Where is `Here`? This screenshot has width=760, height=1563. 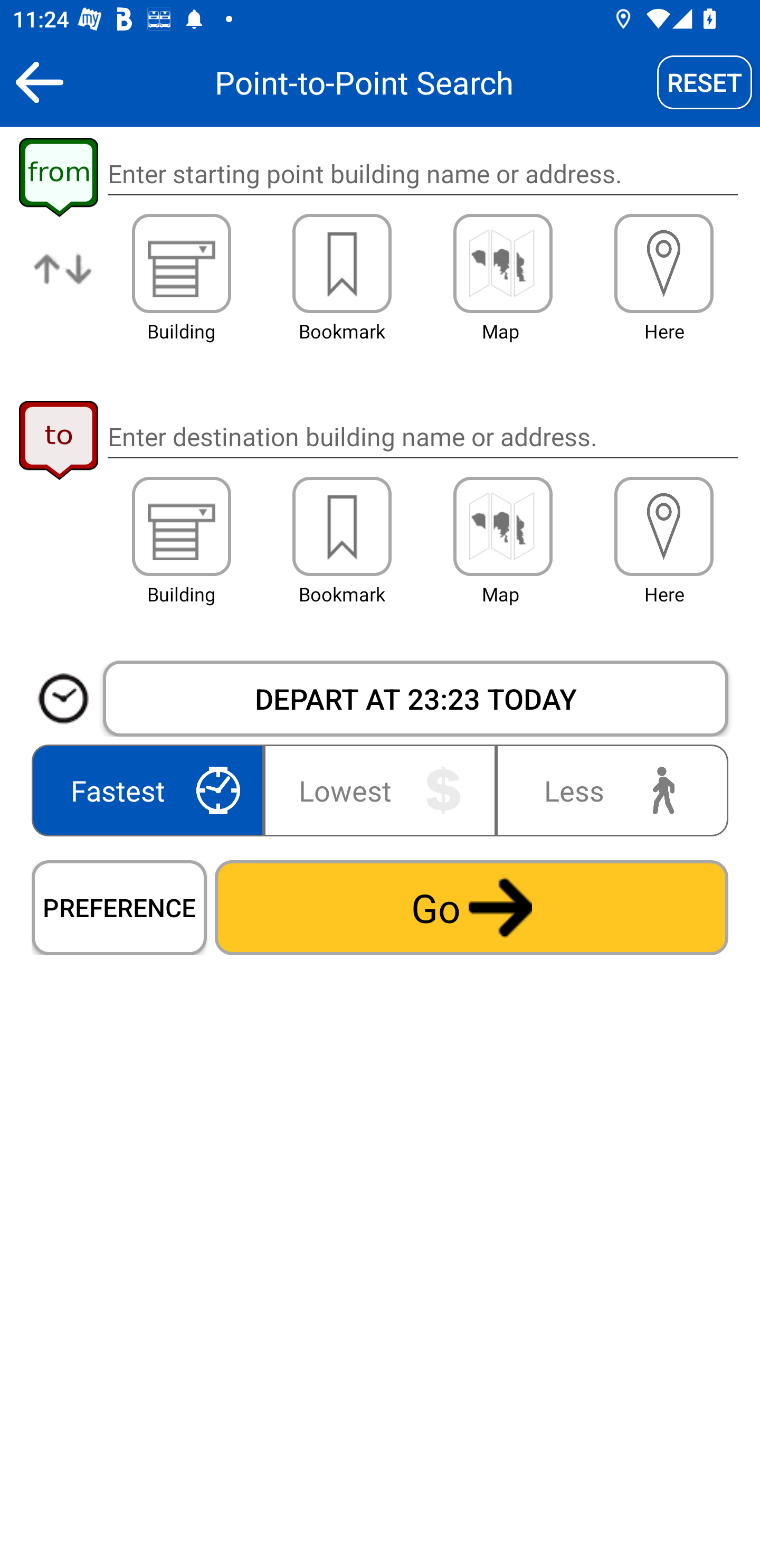
Here is located at coordinates (664, 526).